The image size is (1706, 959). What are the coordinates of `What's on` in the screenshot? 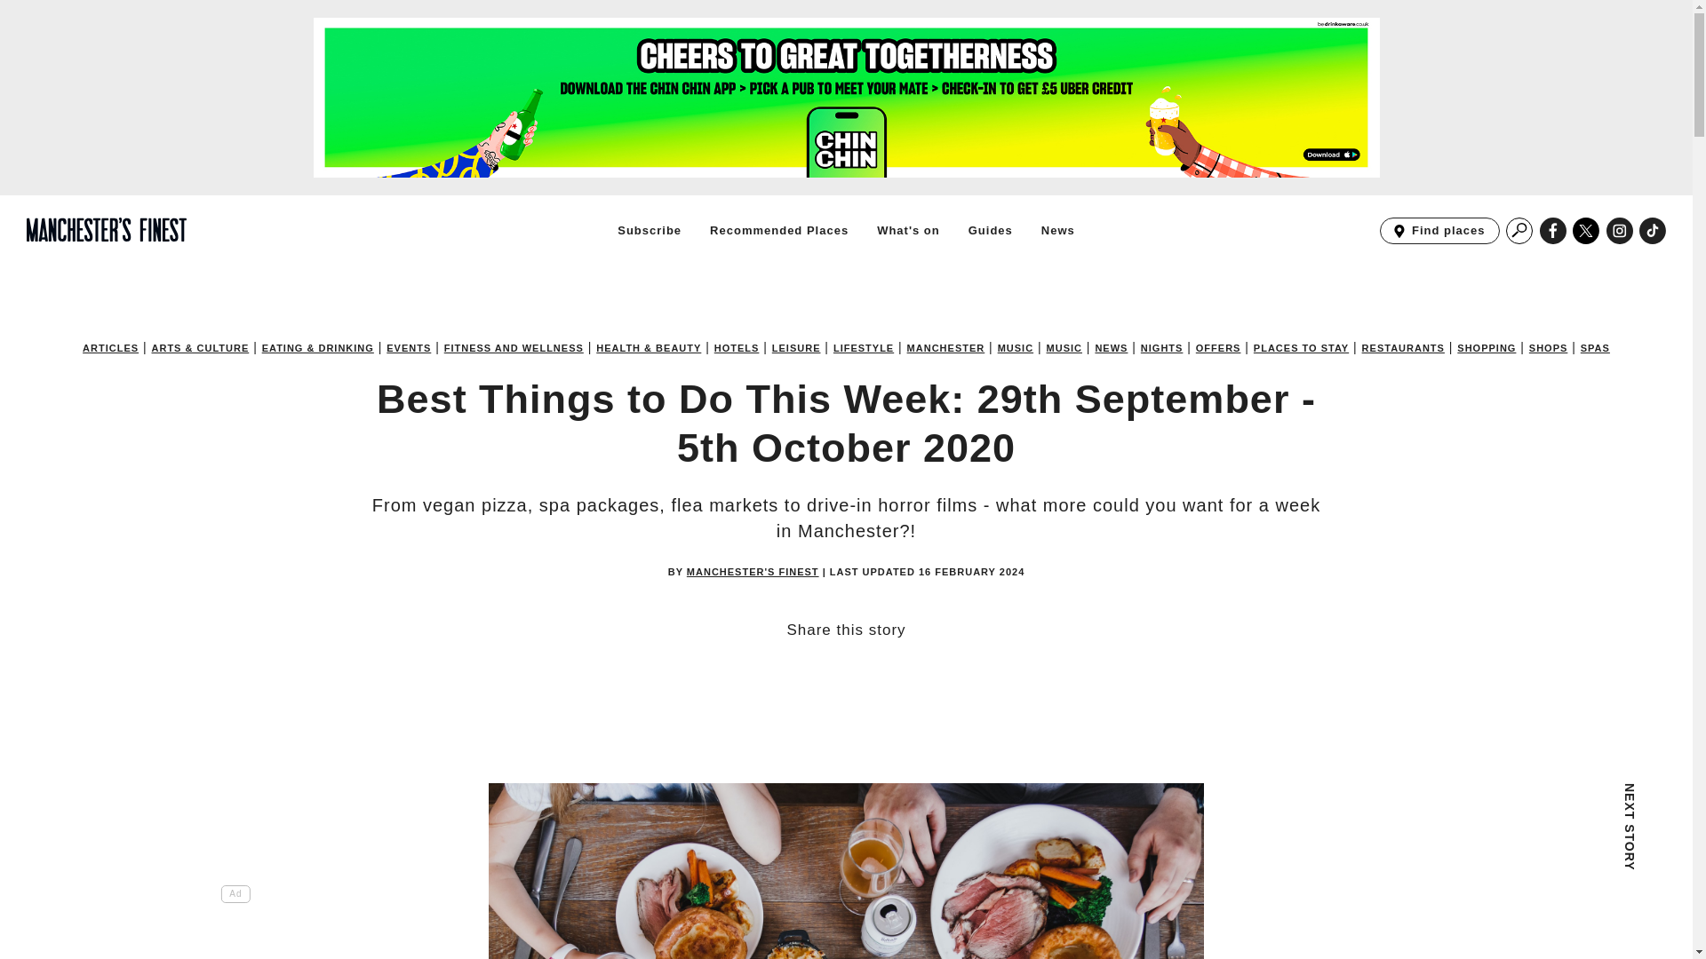 It's located at (1586, 231).